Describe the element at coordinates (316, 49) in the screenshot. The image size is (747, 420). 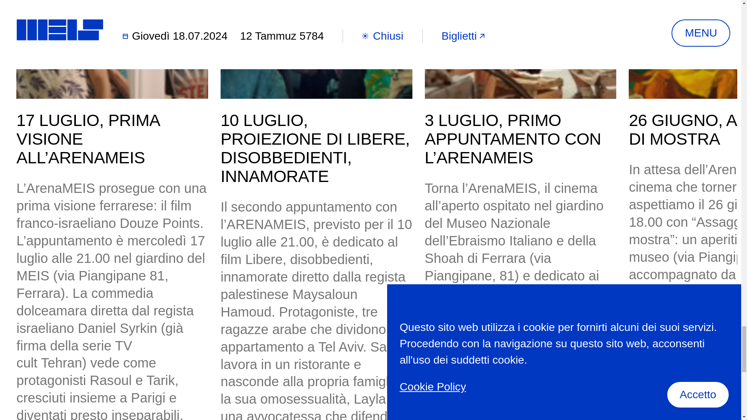
I see `10 luglio, proiezione di Libere, disobbedienti, innamorate` at that location.